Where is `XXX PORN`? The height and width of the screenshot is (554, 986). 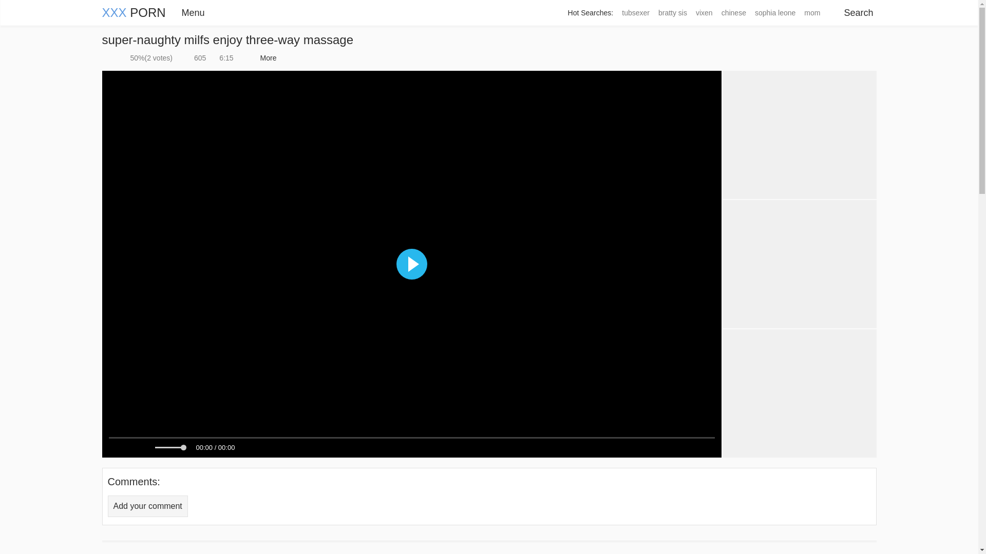
XXX PORN is located at coordinates (134, 12).